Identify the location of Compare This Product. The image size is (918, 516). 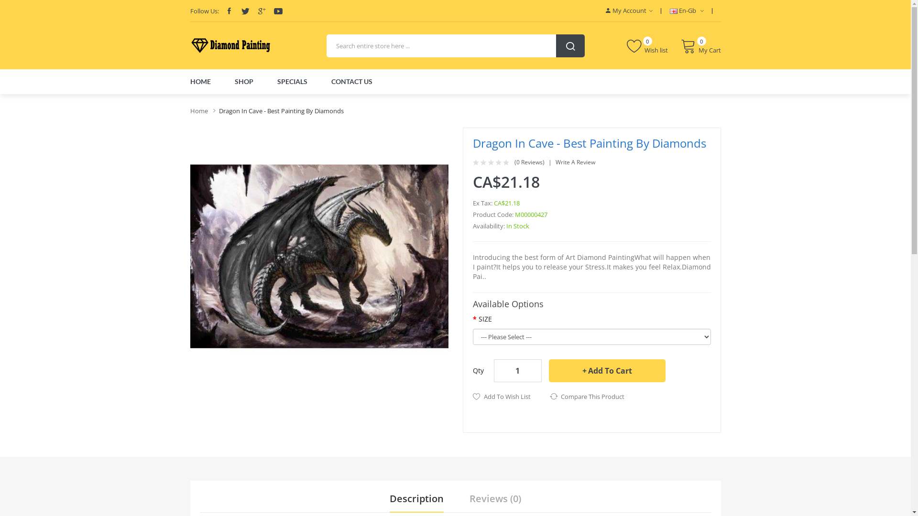
(587, 397).